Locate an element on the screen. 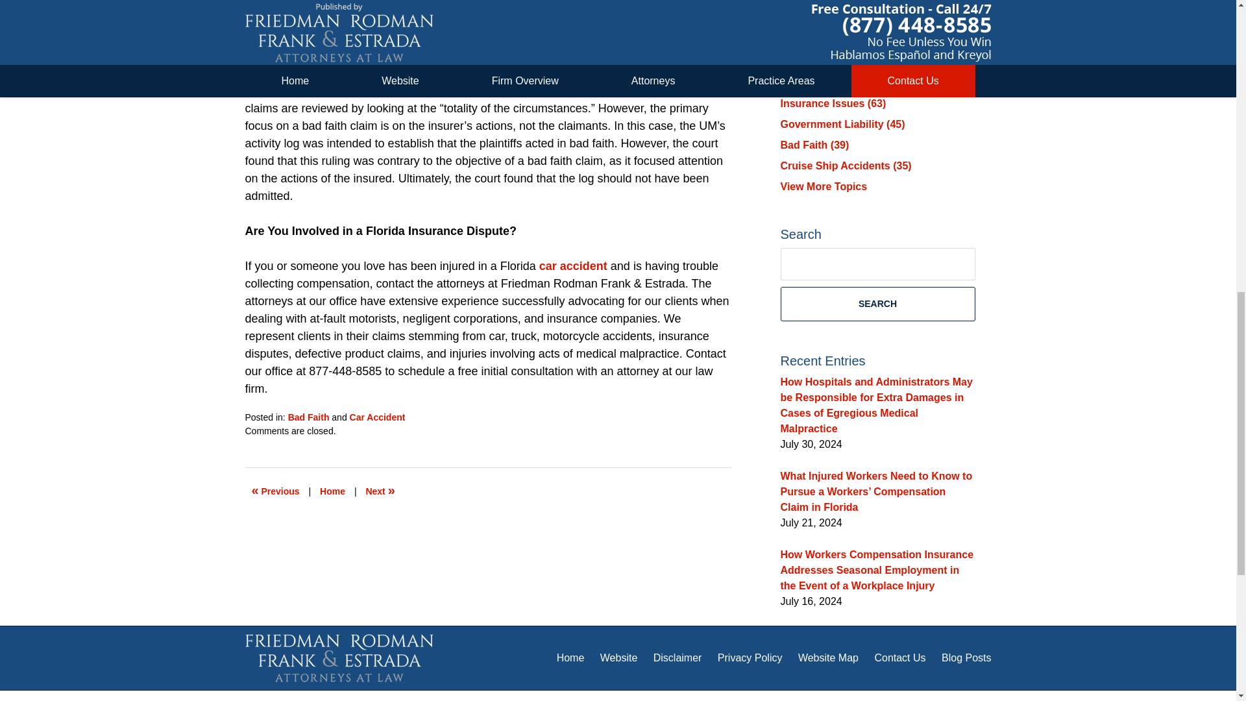 This screenshot has width=1246, height=701. Car Accident is located at coordinates (378, 417).